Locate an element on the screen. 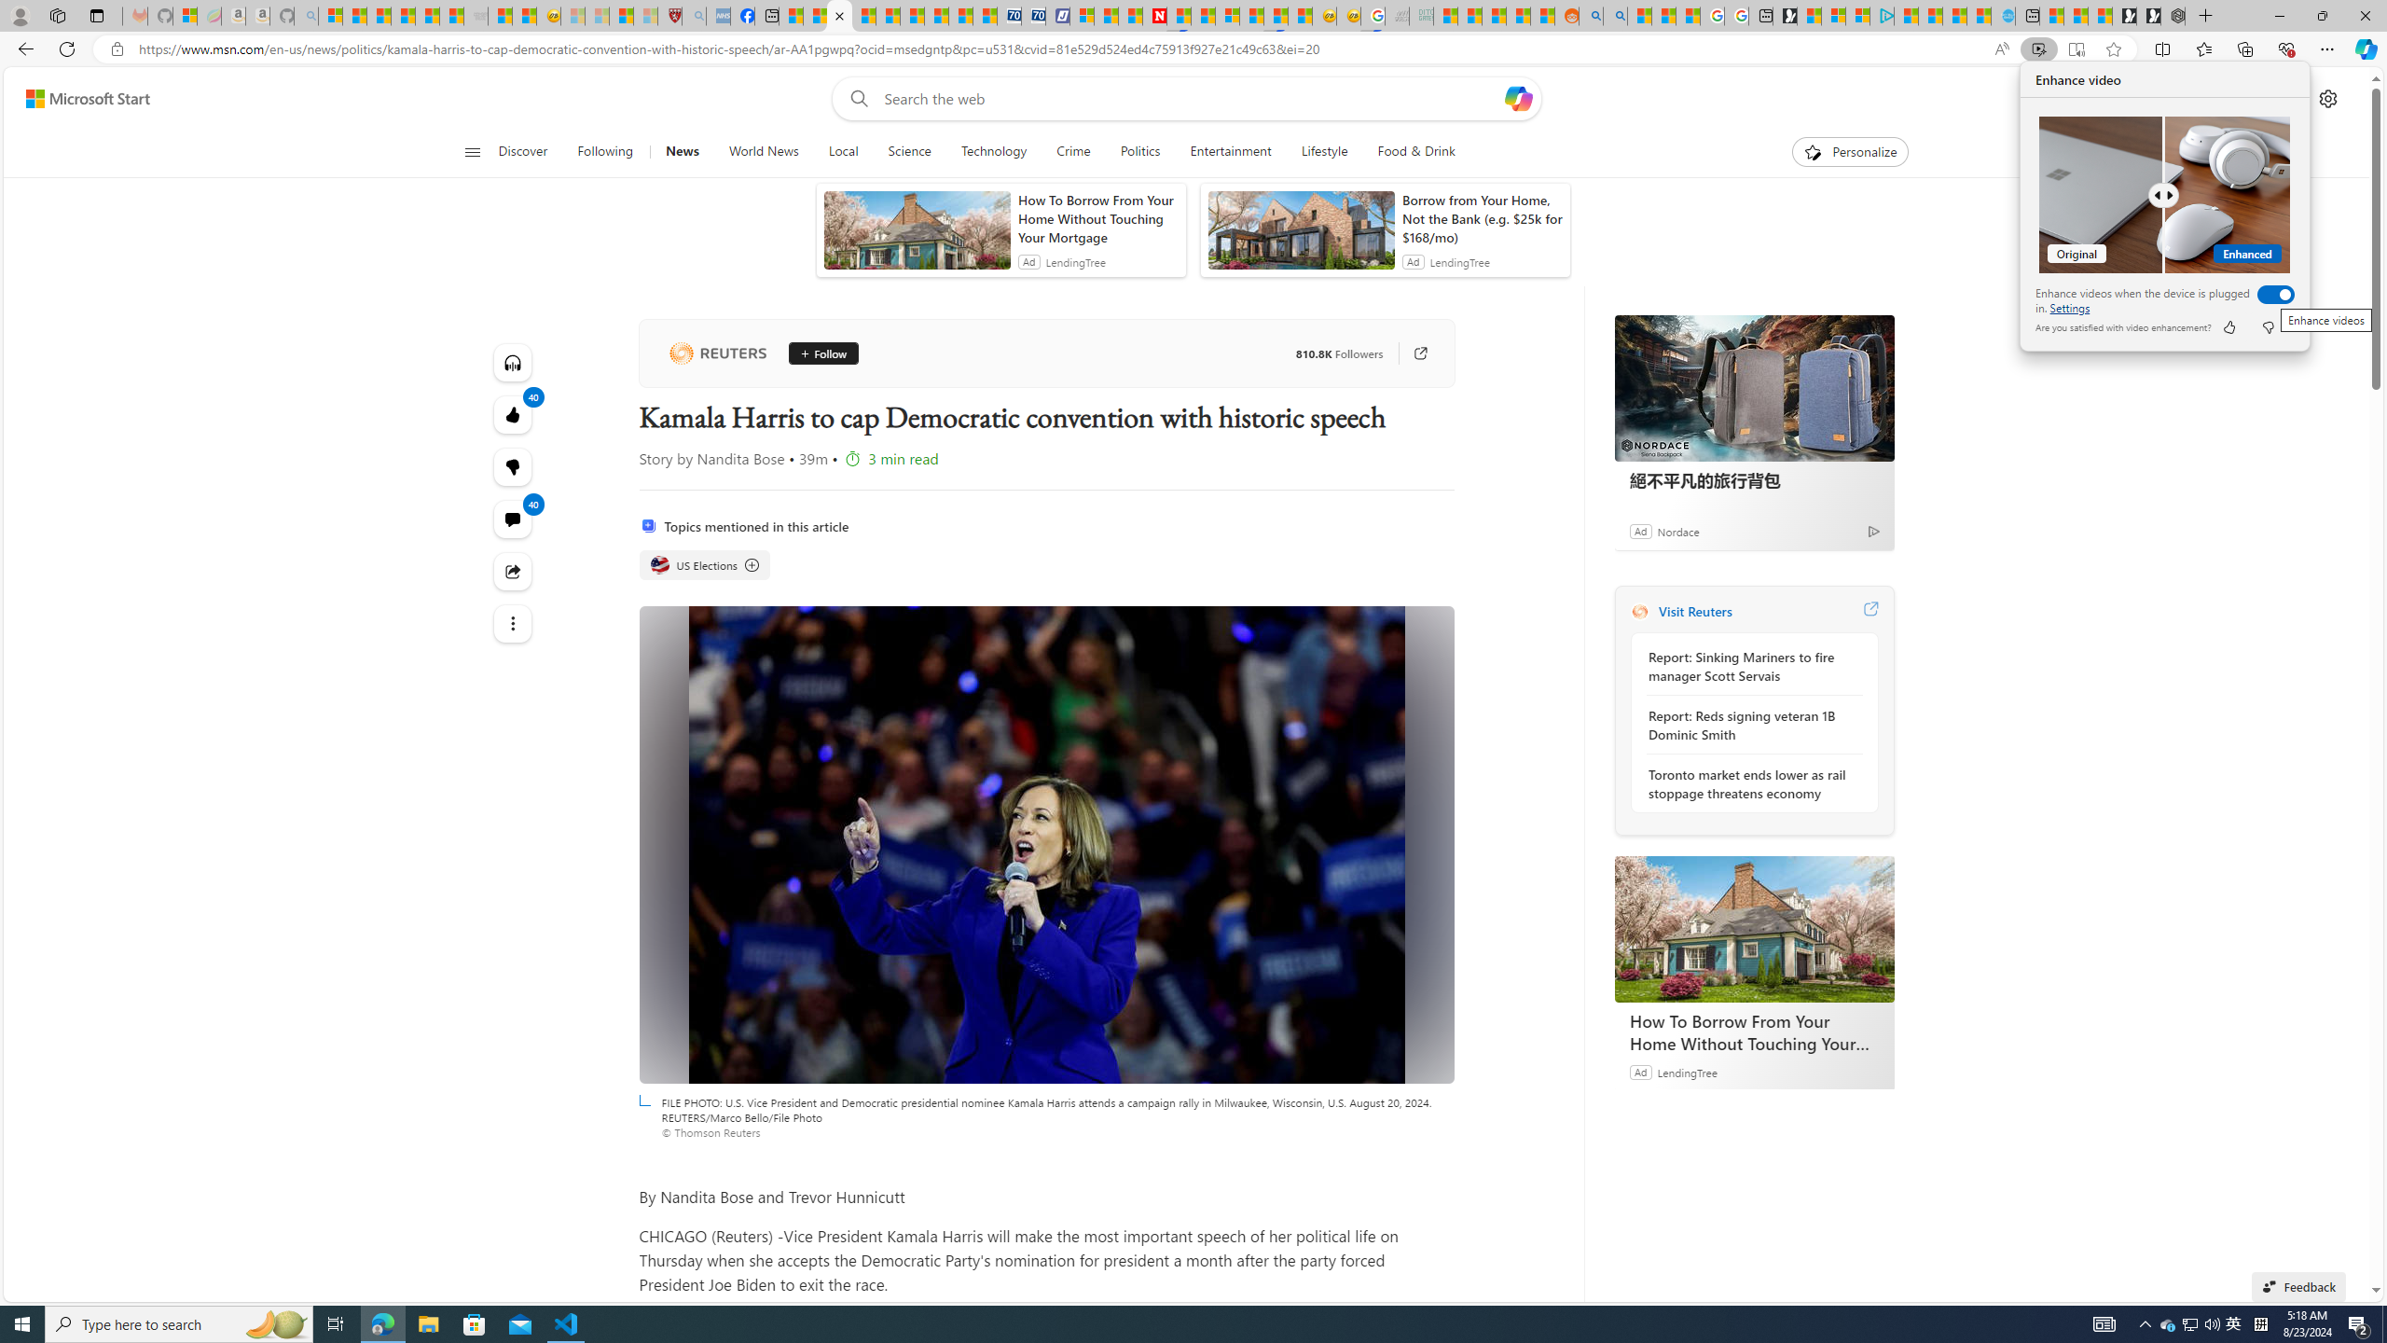 The height and width of the screenshot is (1343, 2387). Home | Sky Blue Bikes - Sky Blue Bikes is located at coordinates (2003, 16).